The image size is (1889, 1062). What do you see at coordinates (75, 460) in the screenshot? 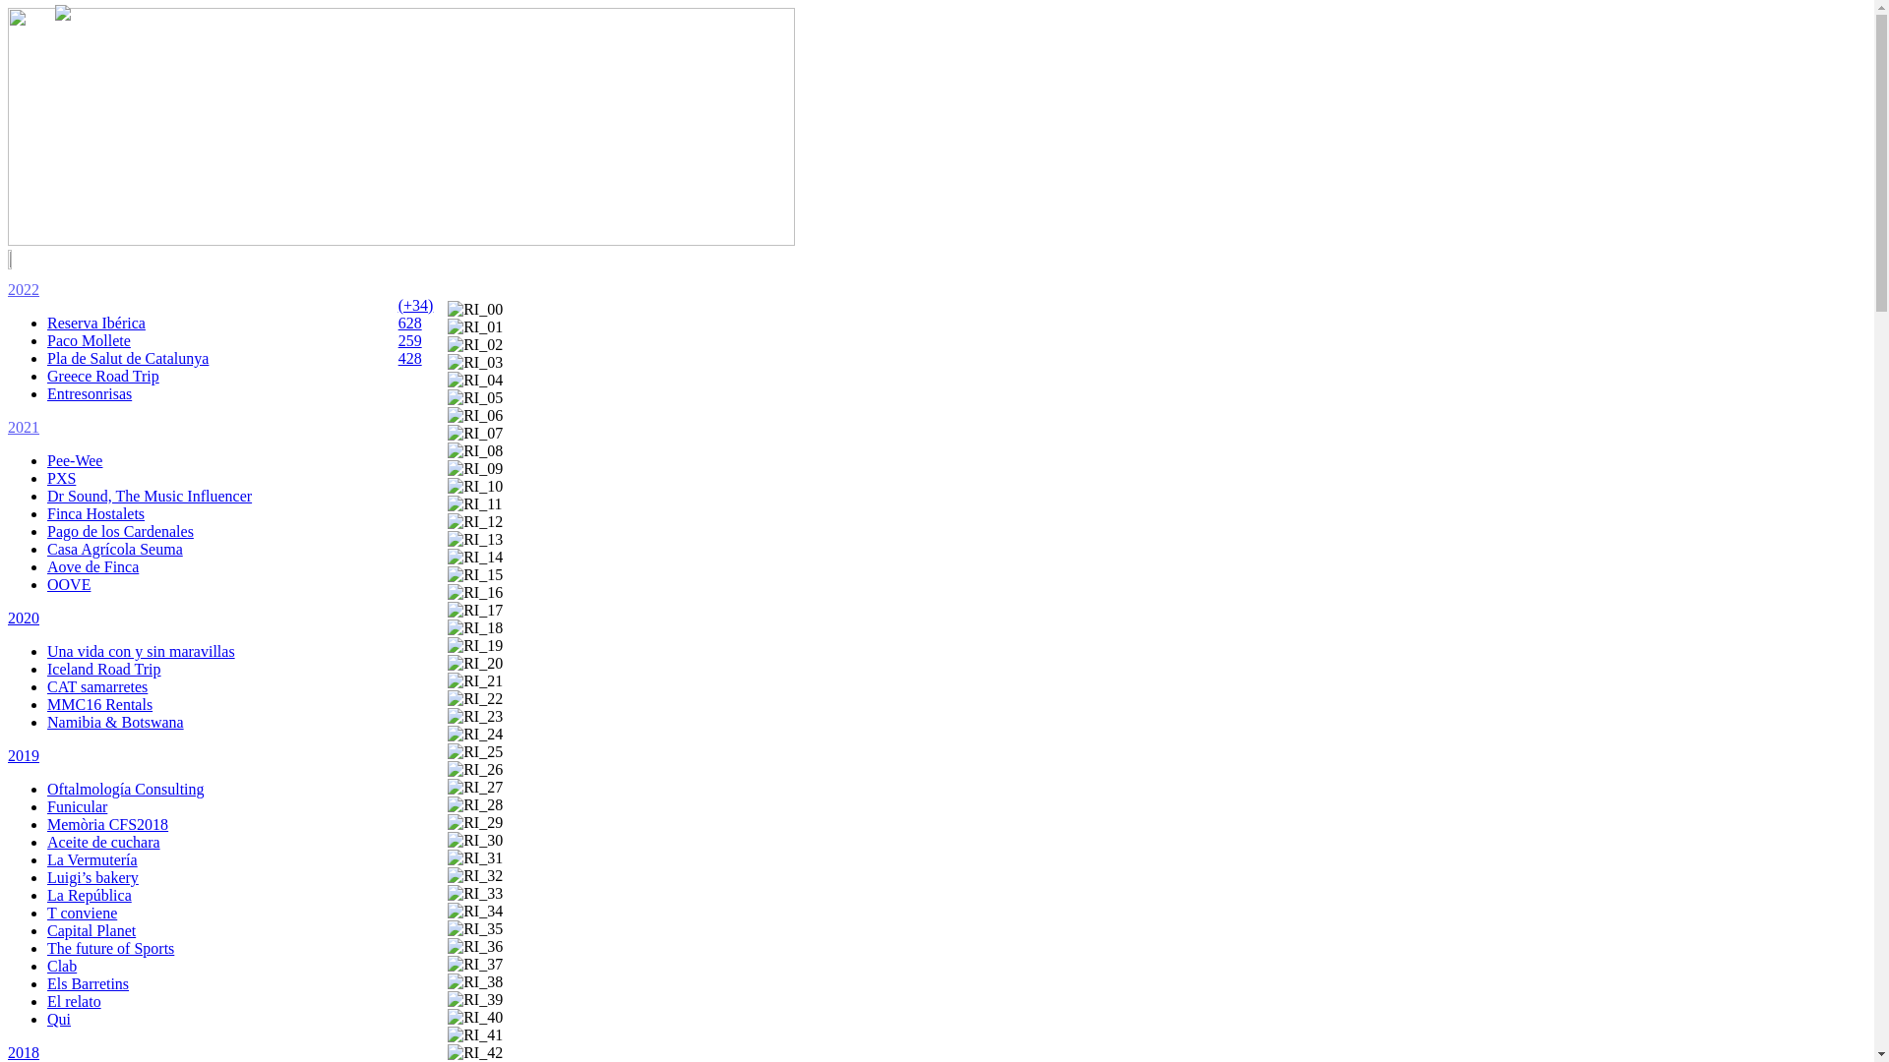
I see `Pee-Wee` at bounding box center [75, 460].